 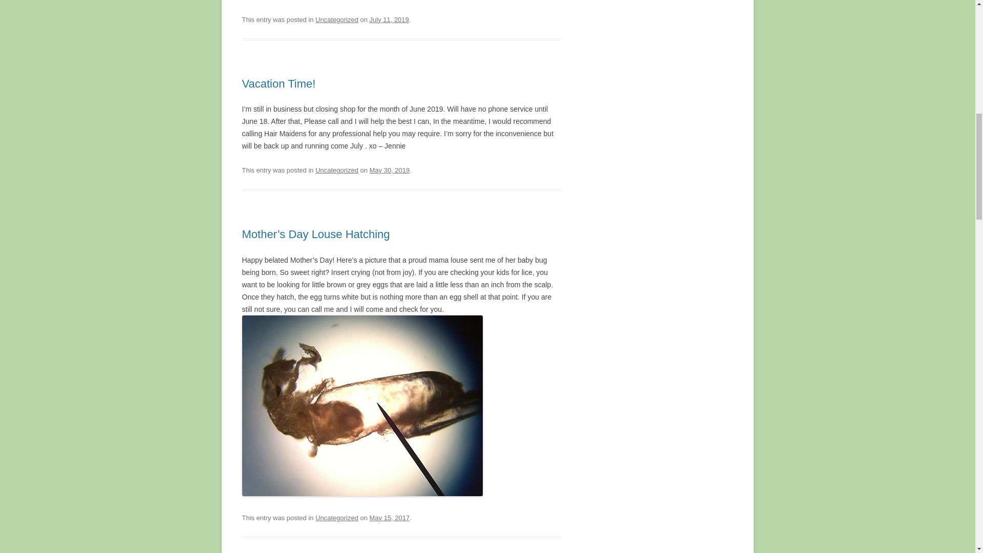 I want to click on May 30, 2019, so click(x=389, y=170).